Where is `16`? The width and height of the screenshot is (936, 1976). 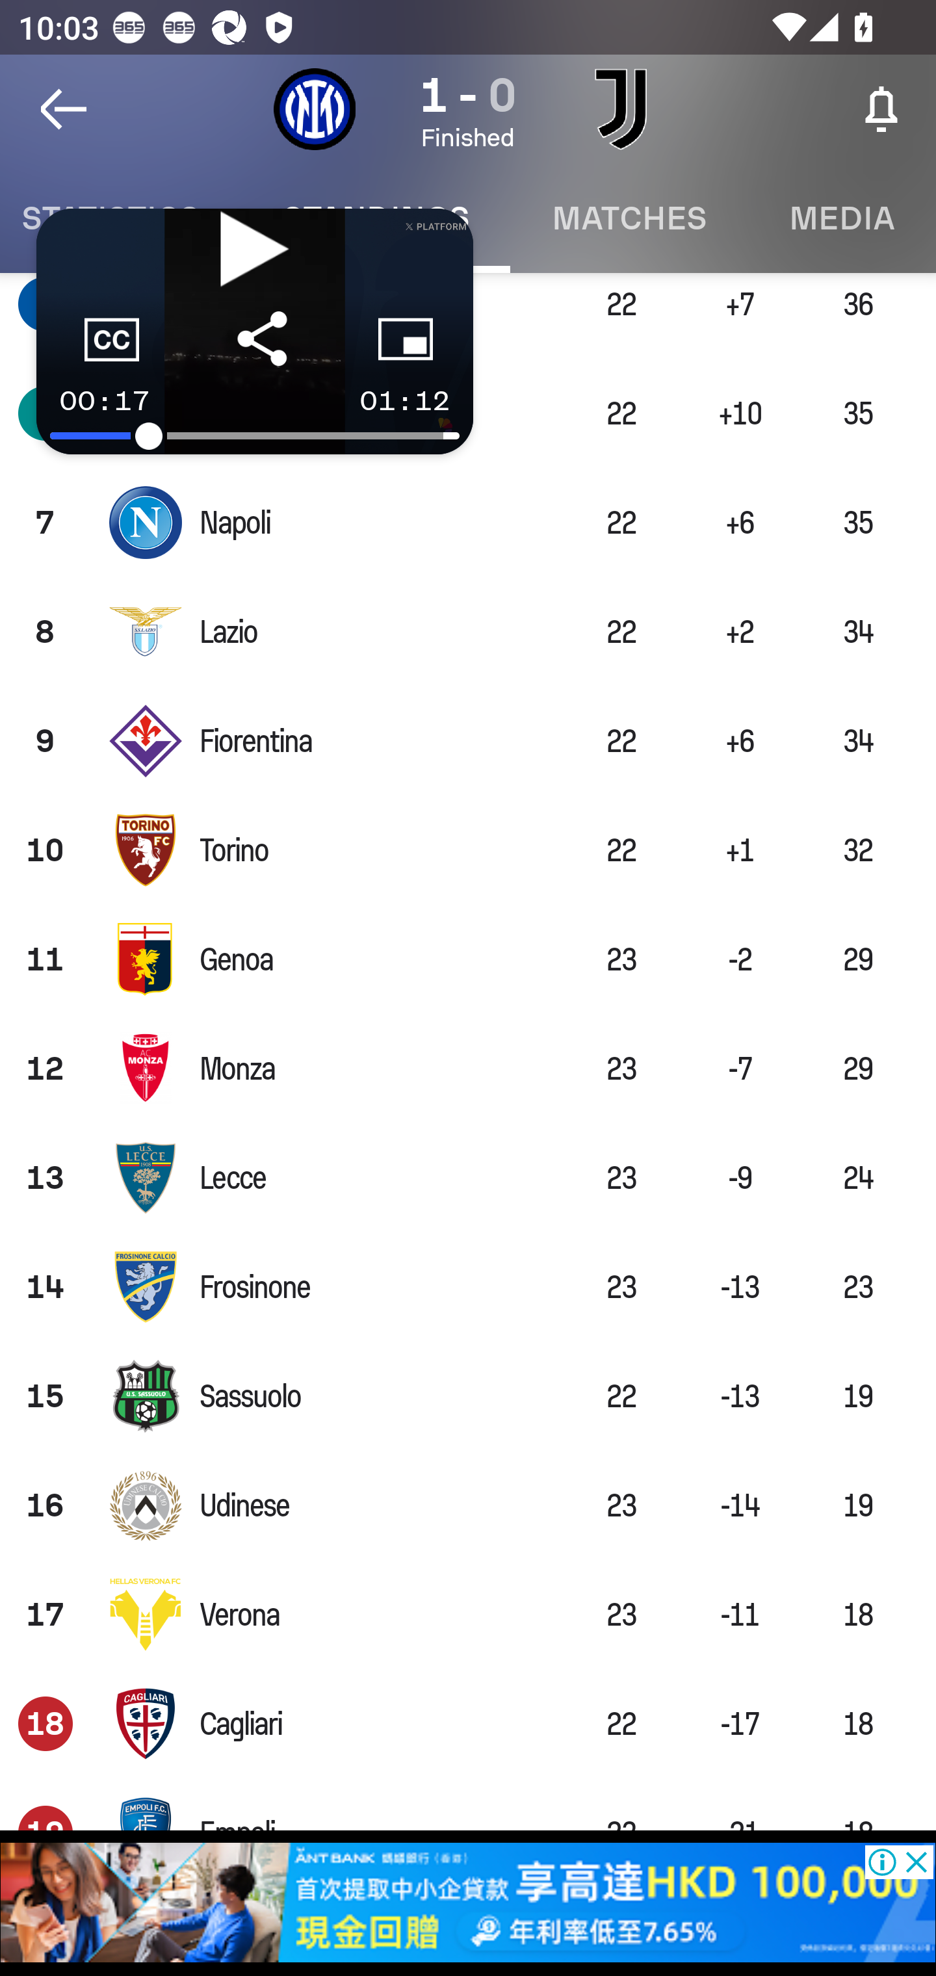
16 is located at coordinates (45, 1504).